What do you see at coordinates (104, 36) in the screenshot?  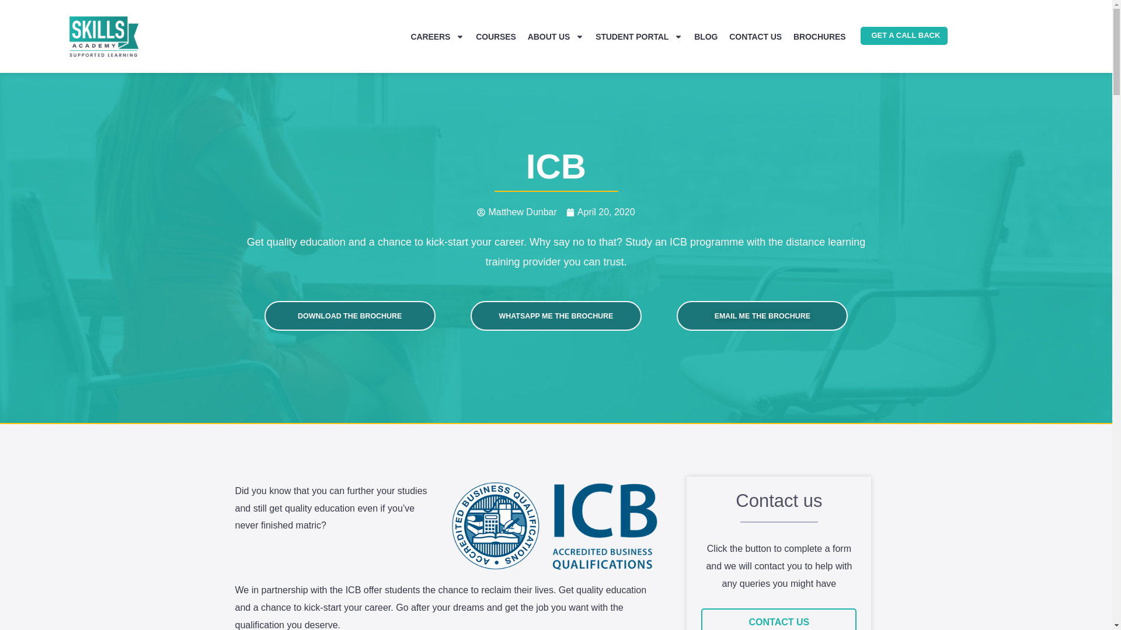 I see `Skills Academy` at bounding box center [104, 36].